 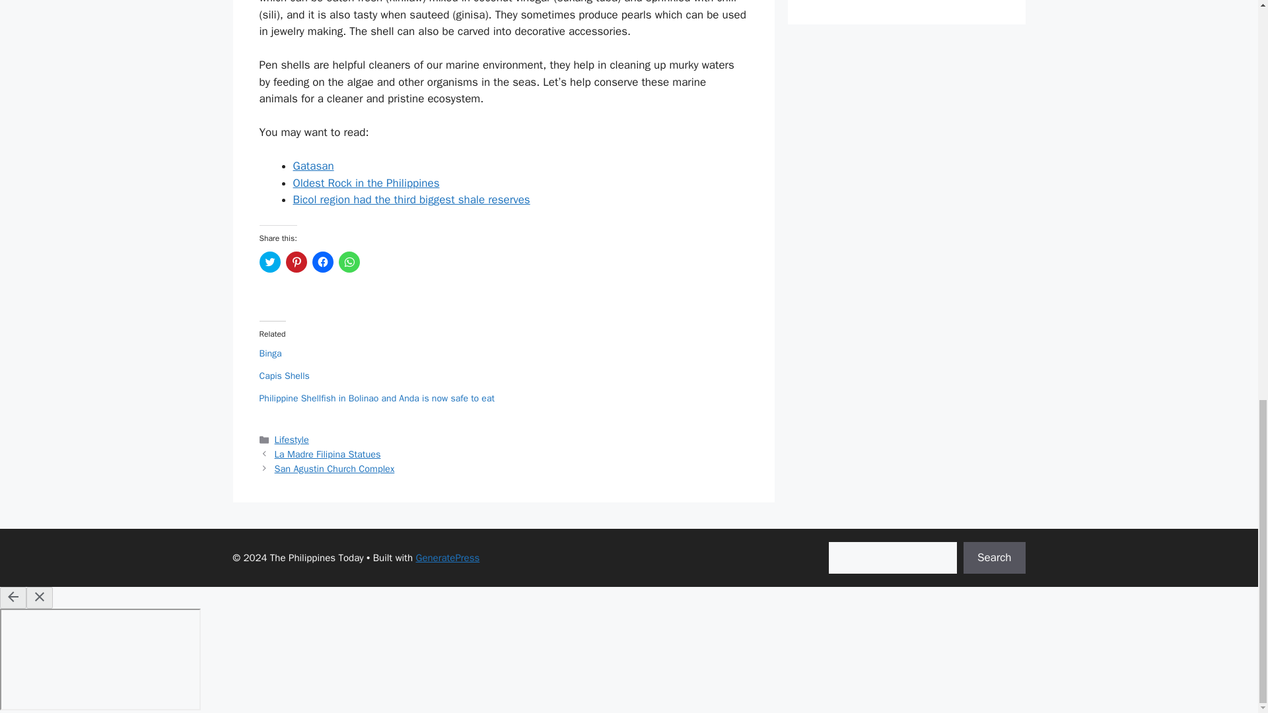 What do you see at coordinates (334, 469) in the screenshot?
I see `San Agustin Church Complex` at bounding box center [334, 469].